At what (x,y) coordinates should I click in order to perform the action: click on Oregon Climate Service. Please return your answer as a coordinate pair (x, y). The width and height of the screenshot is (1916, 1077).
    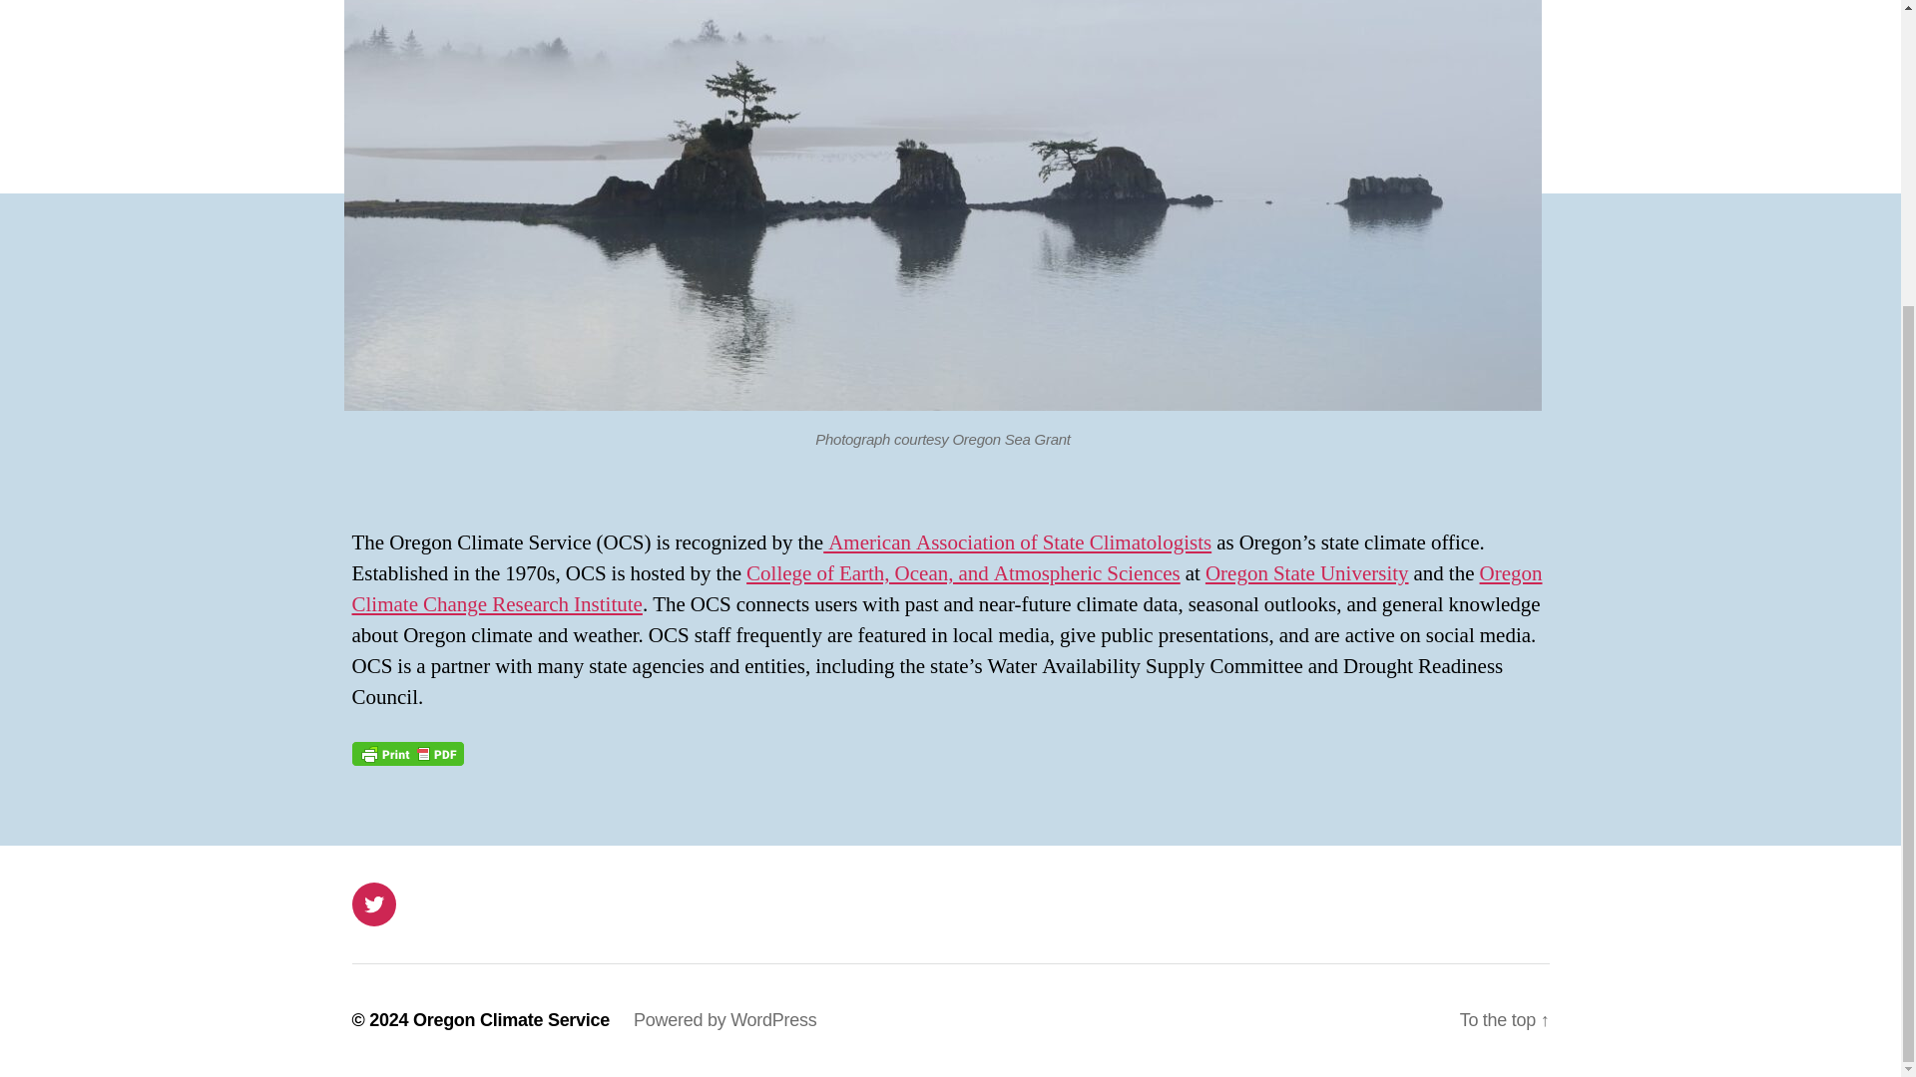
    Looking at the image, I should click on (511, 1019).